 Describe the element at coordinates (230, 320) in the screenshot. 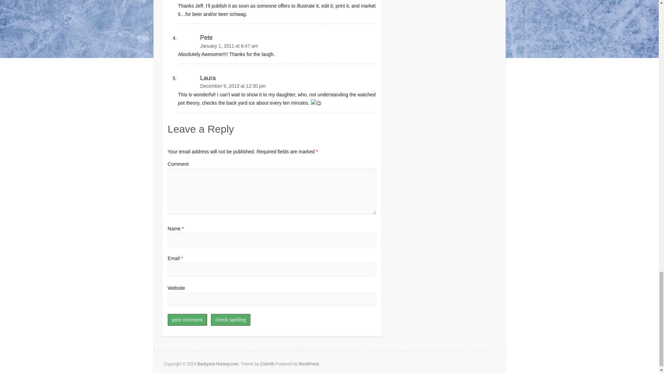

I see `Check spelling` at that location.